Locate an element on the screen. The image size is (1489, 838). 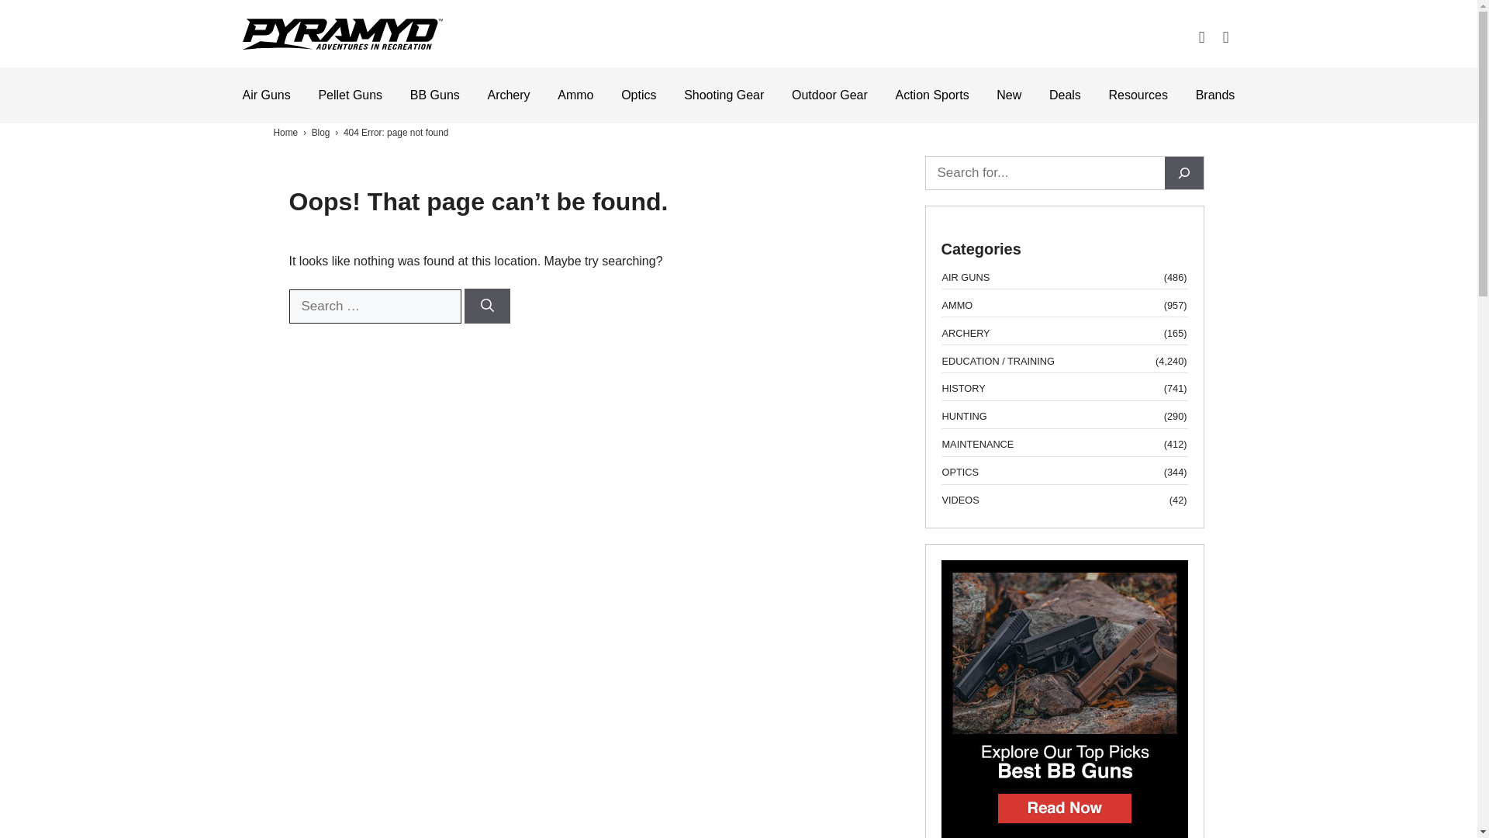
HUNTING is located at coordinates (963, 417).